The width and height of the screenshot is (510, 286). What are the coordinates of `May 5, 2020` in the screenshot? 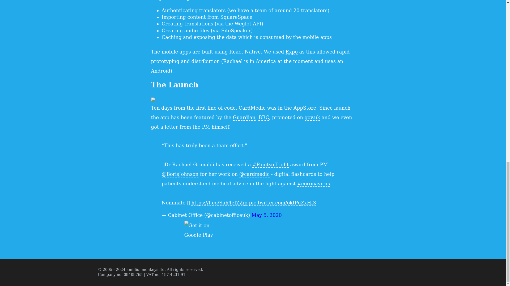 It's located at (267, 215).